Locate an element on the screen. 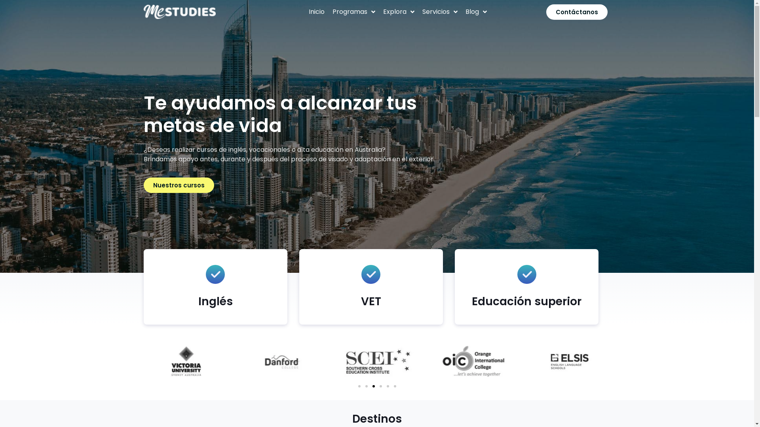 The width and height of the screenshot is (760, 427). VET is located at coordinates (371, 301).